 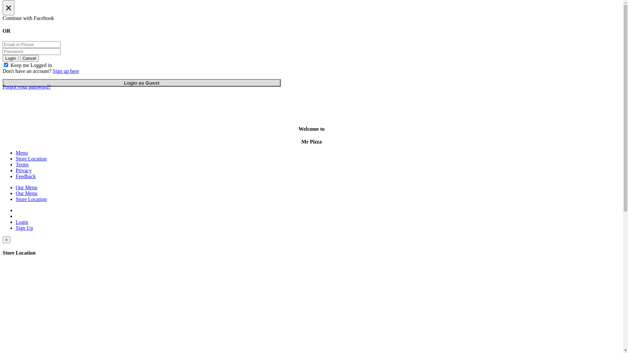 What do you see at coordinates (26, 176) in the screenshot?
I see `Feedback` at bounding box center [26, 176].